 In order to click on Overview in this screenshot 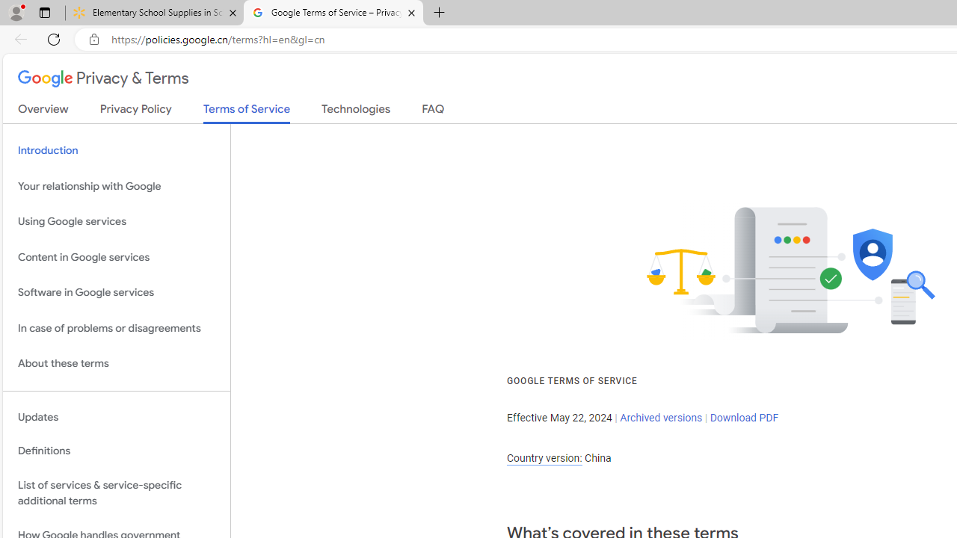, I will do `click(43, 112)`.